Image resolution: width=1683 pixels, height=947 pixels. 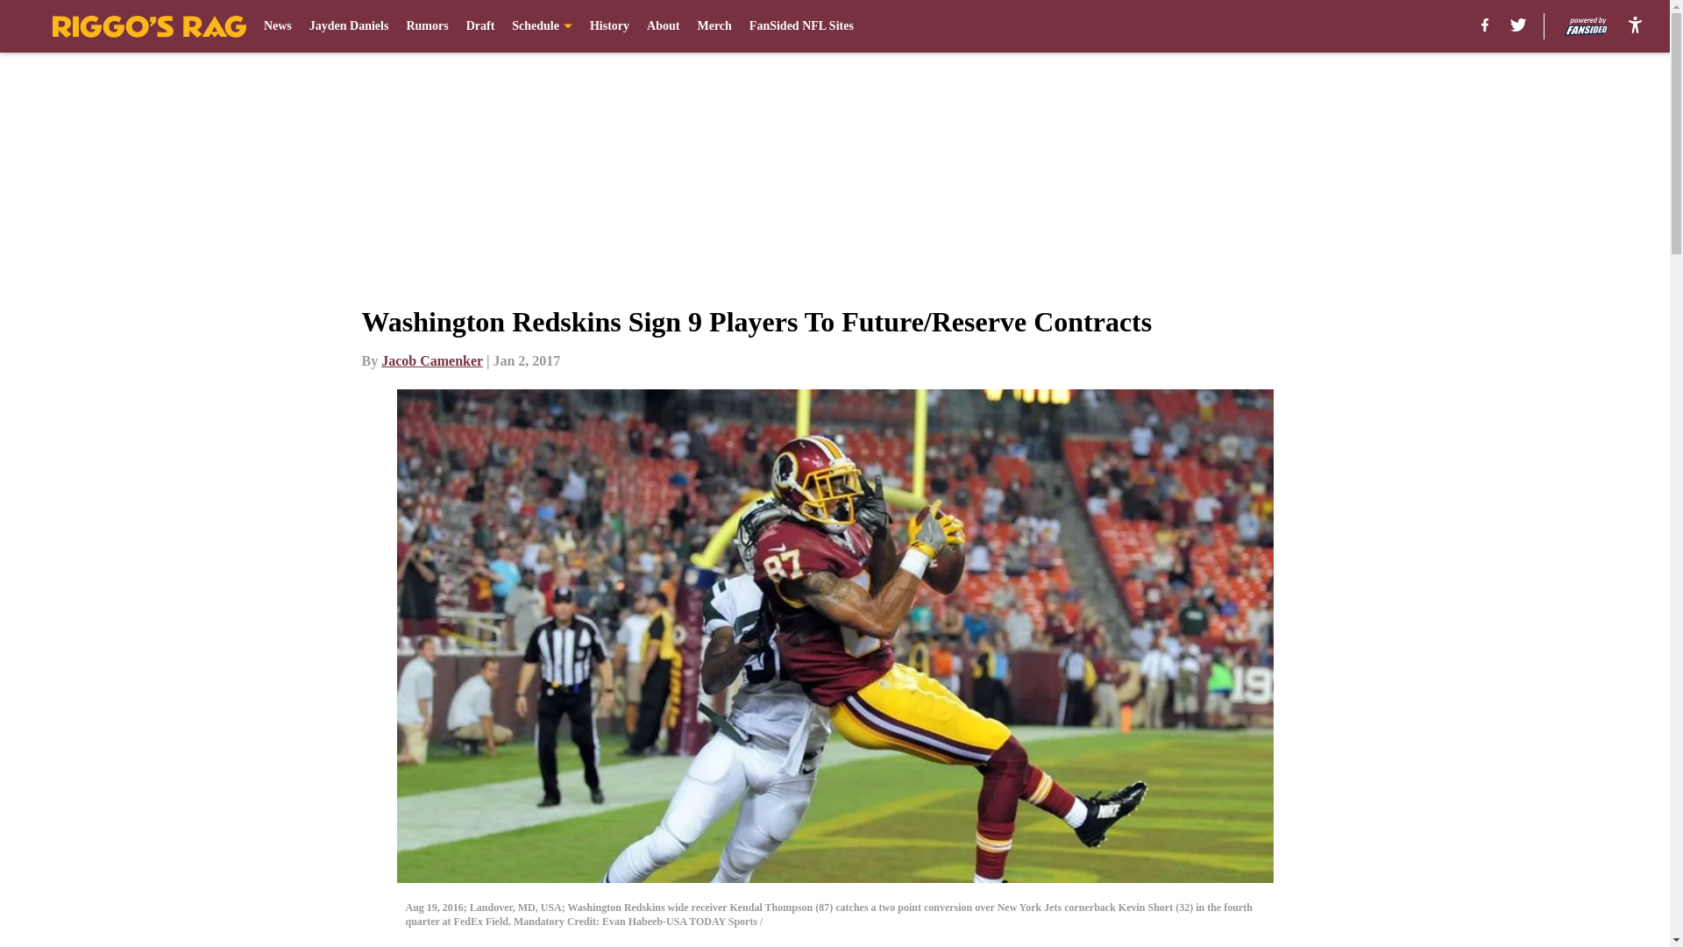 What do you see at coordinates (663, 26) in the screenshot?
I see `About` at bounding box center [663, 26].